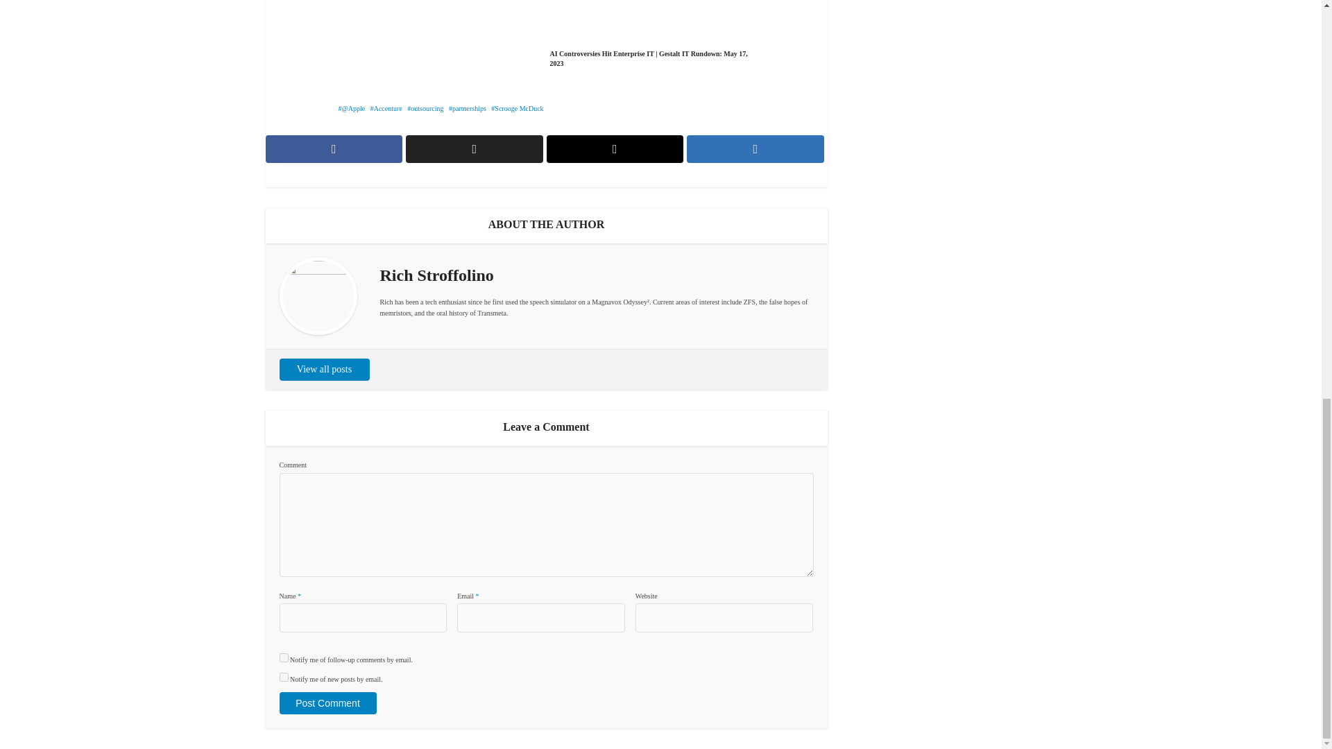 The image size is (1332, 749). What do you see at coordinates (283, 657) in the screenshot?
I see `subscribe` at bounding box center [283, 657].